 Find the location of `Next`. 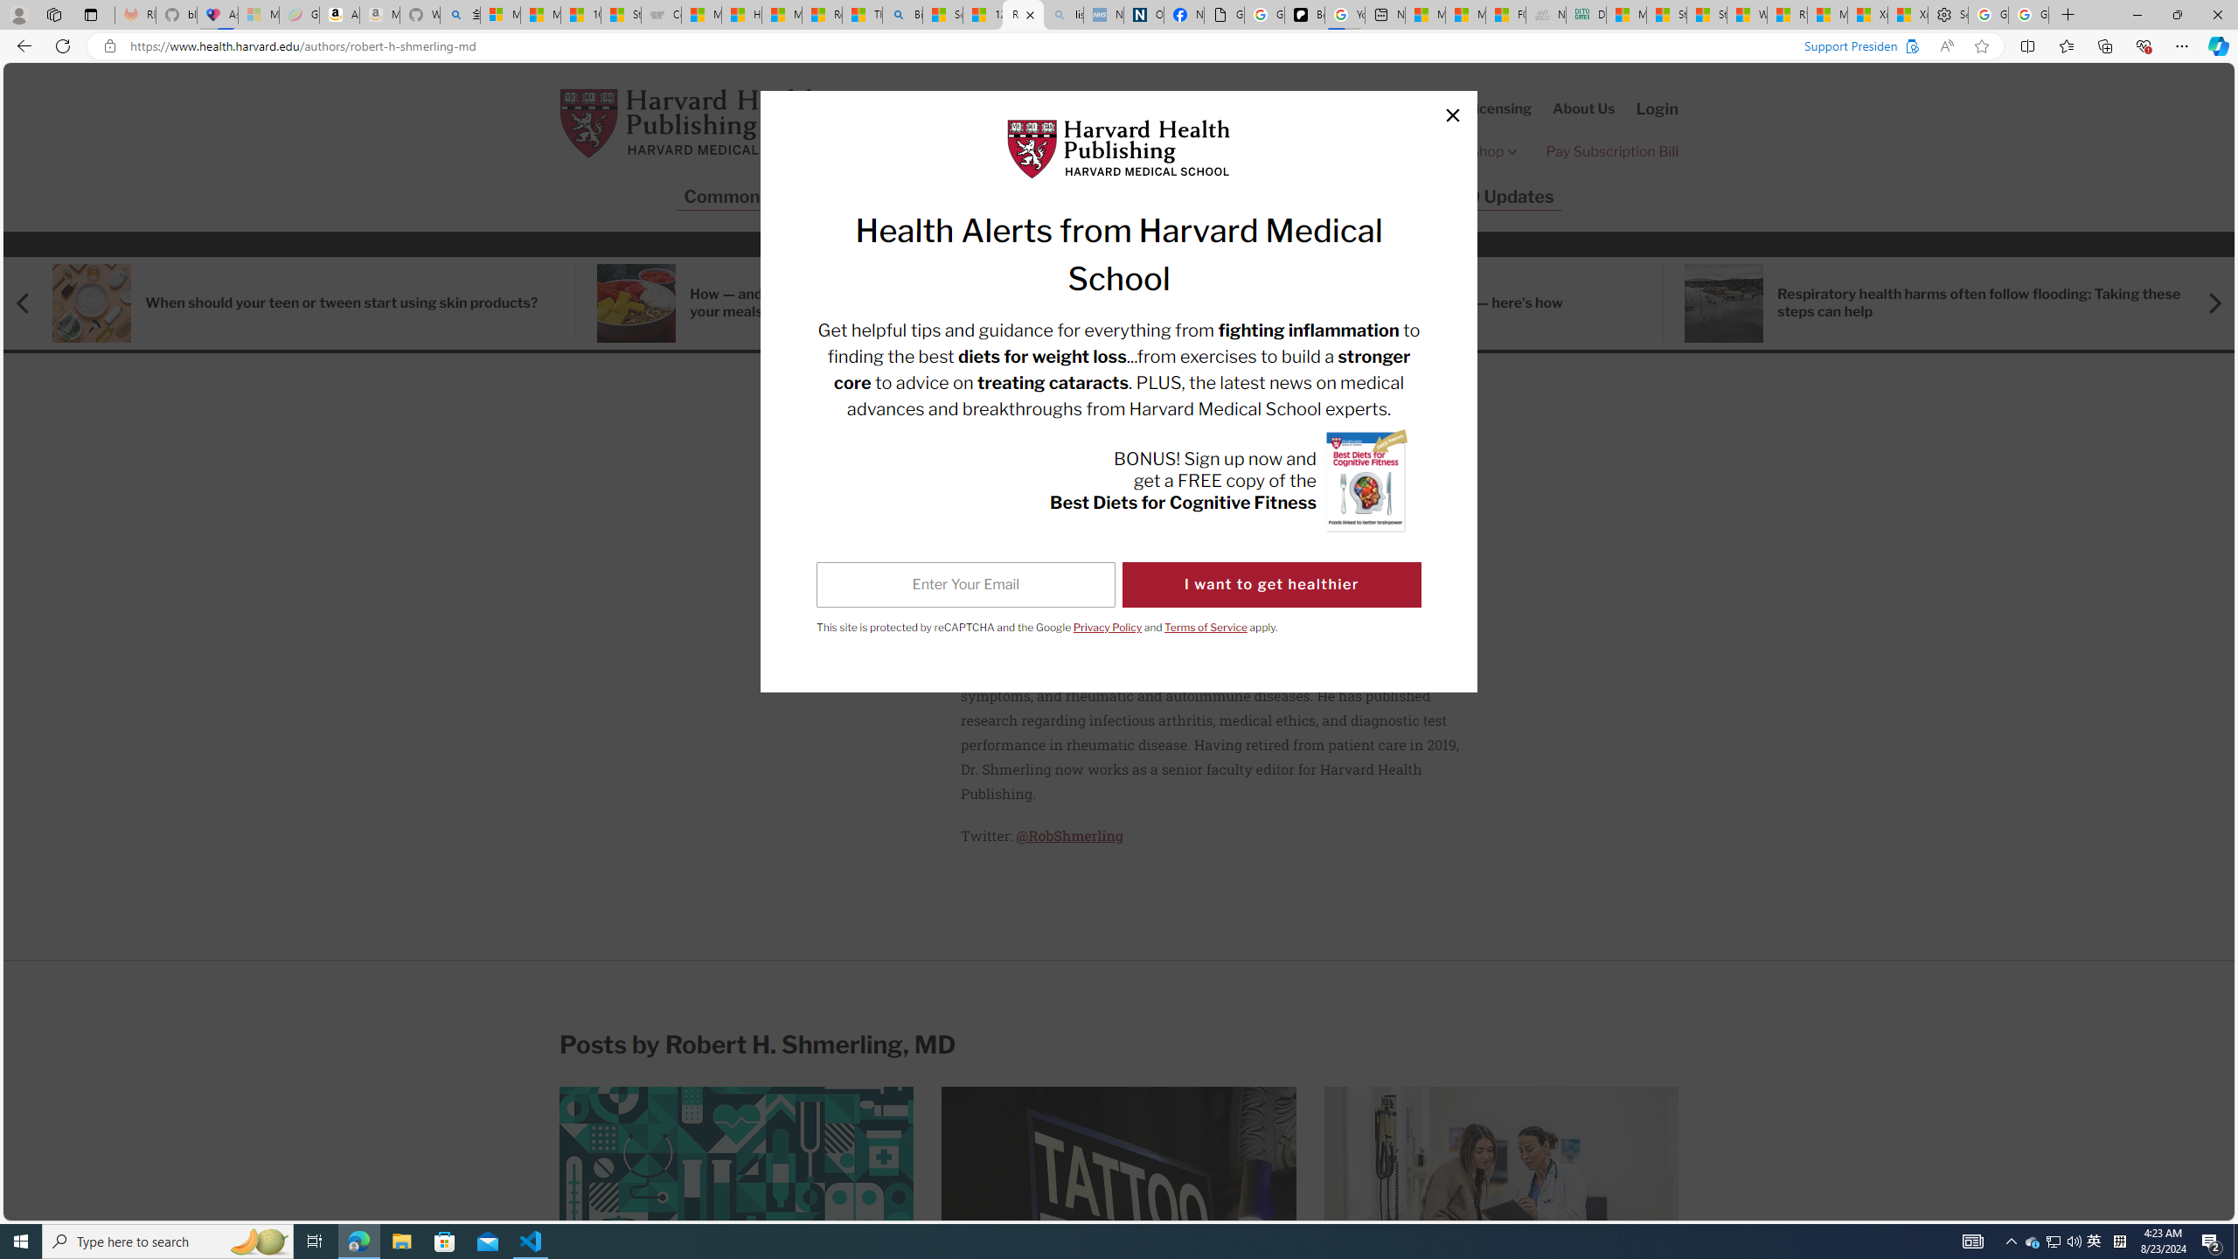

Next is located at coordinates (2205, 303).